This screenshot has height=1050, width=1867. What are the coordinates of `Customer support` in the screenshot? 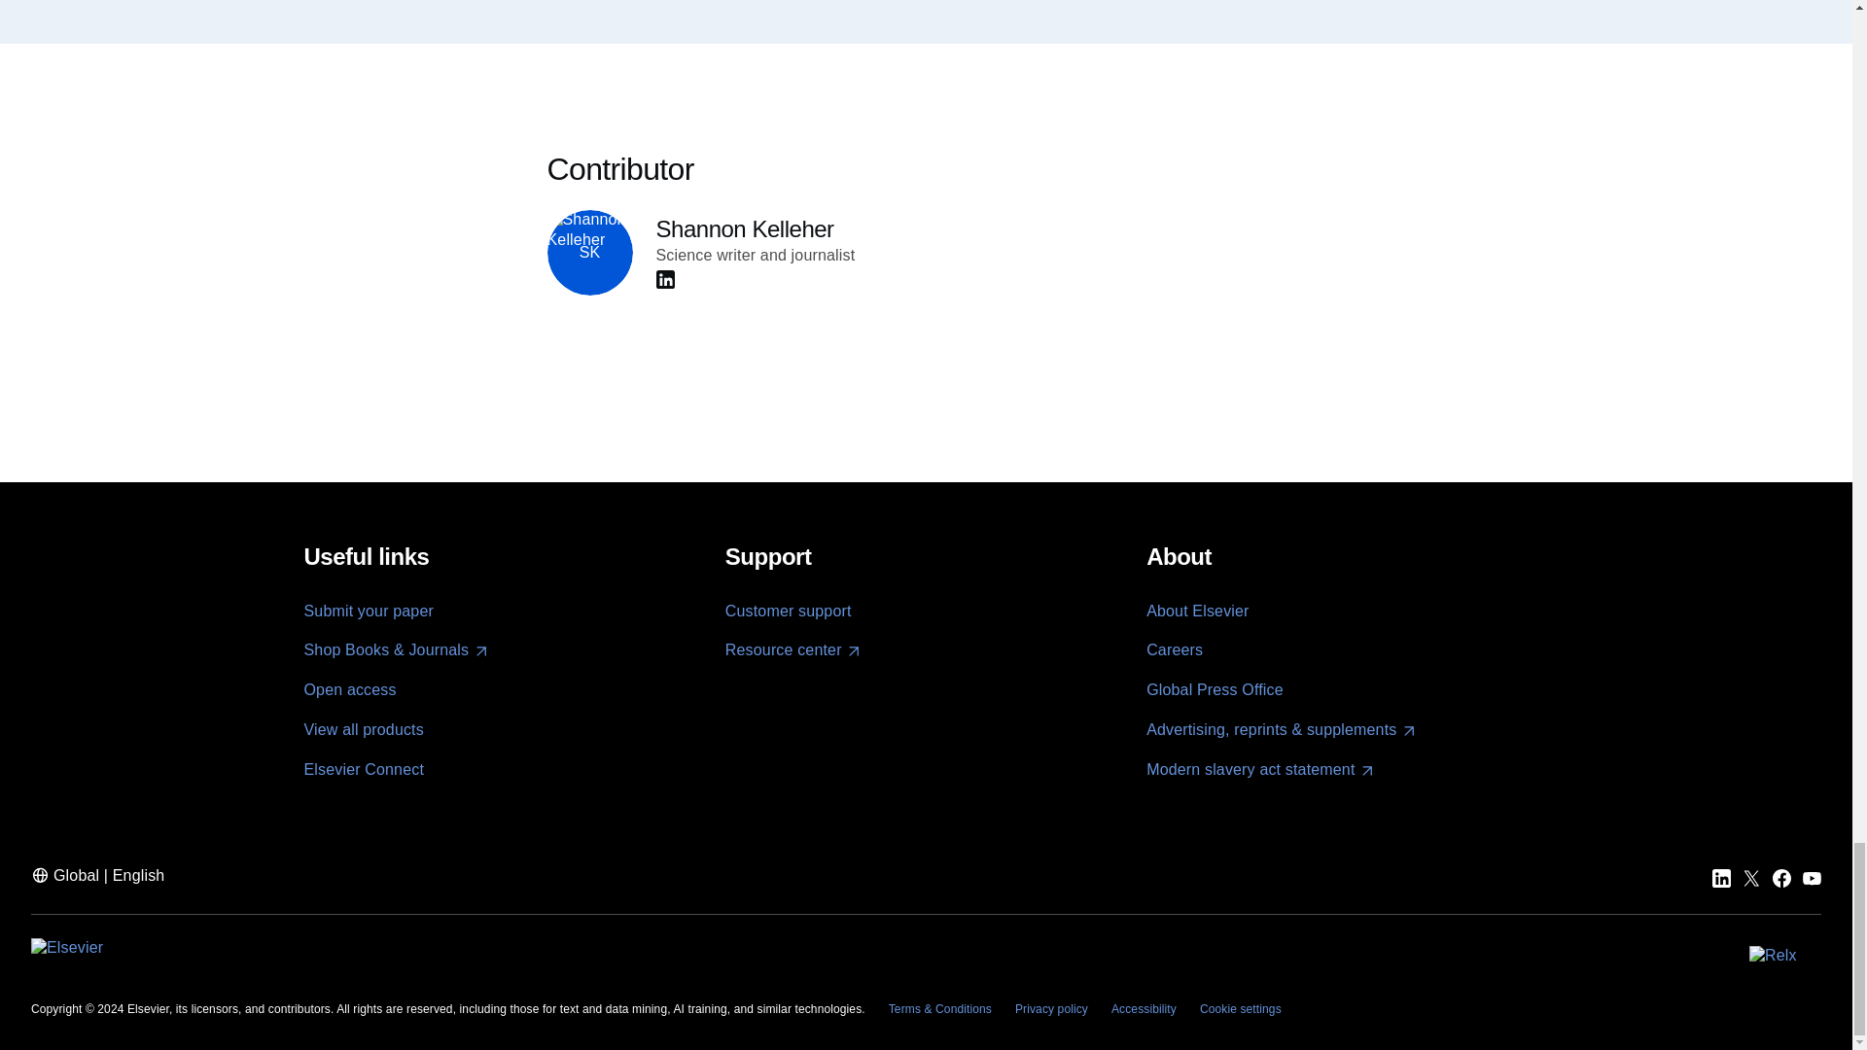 It's located at (788, 611).